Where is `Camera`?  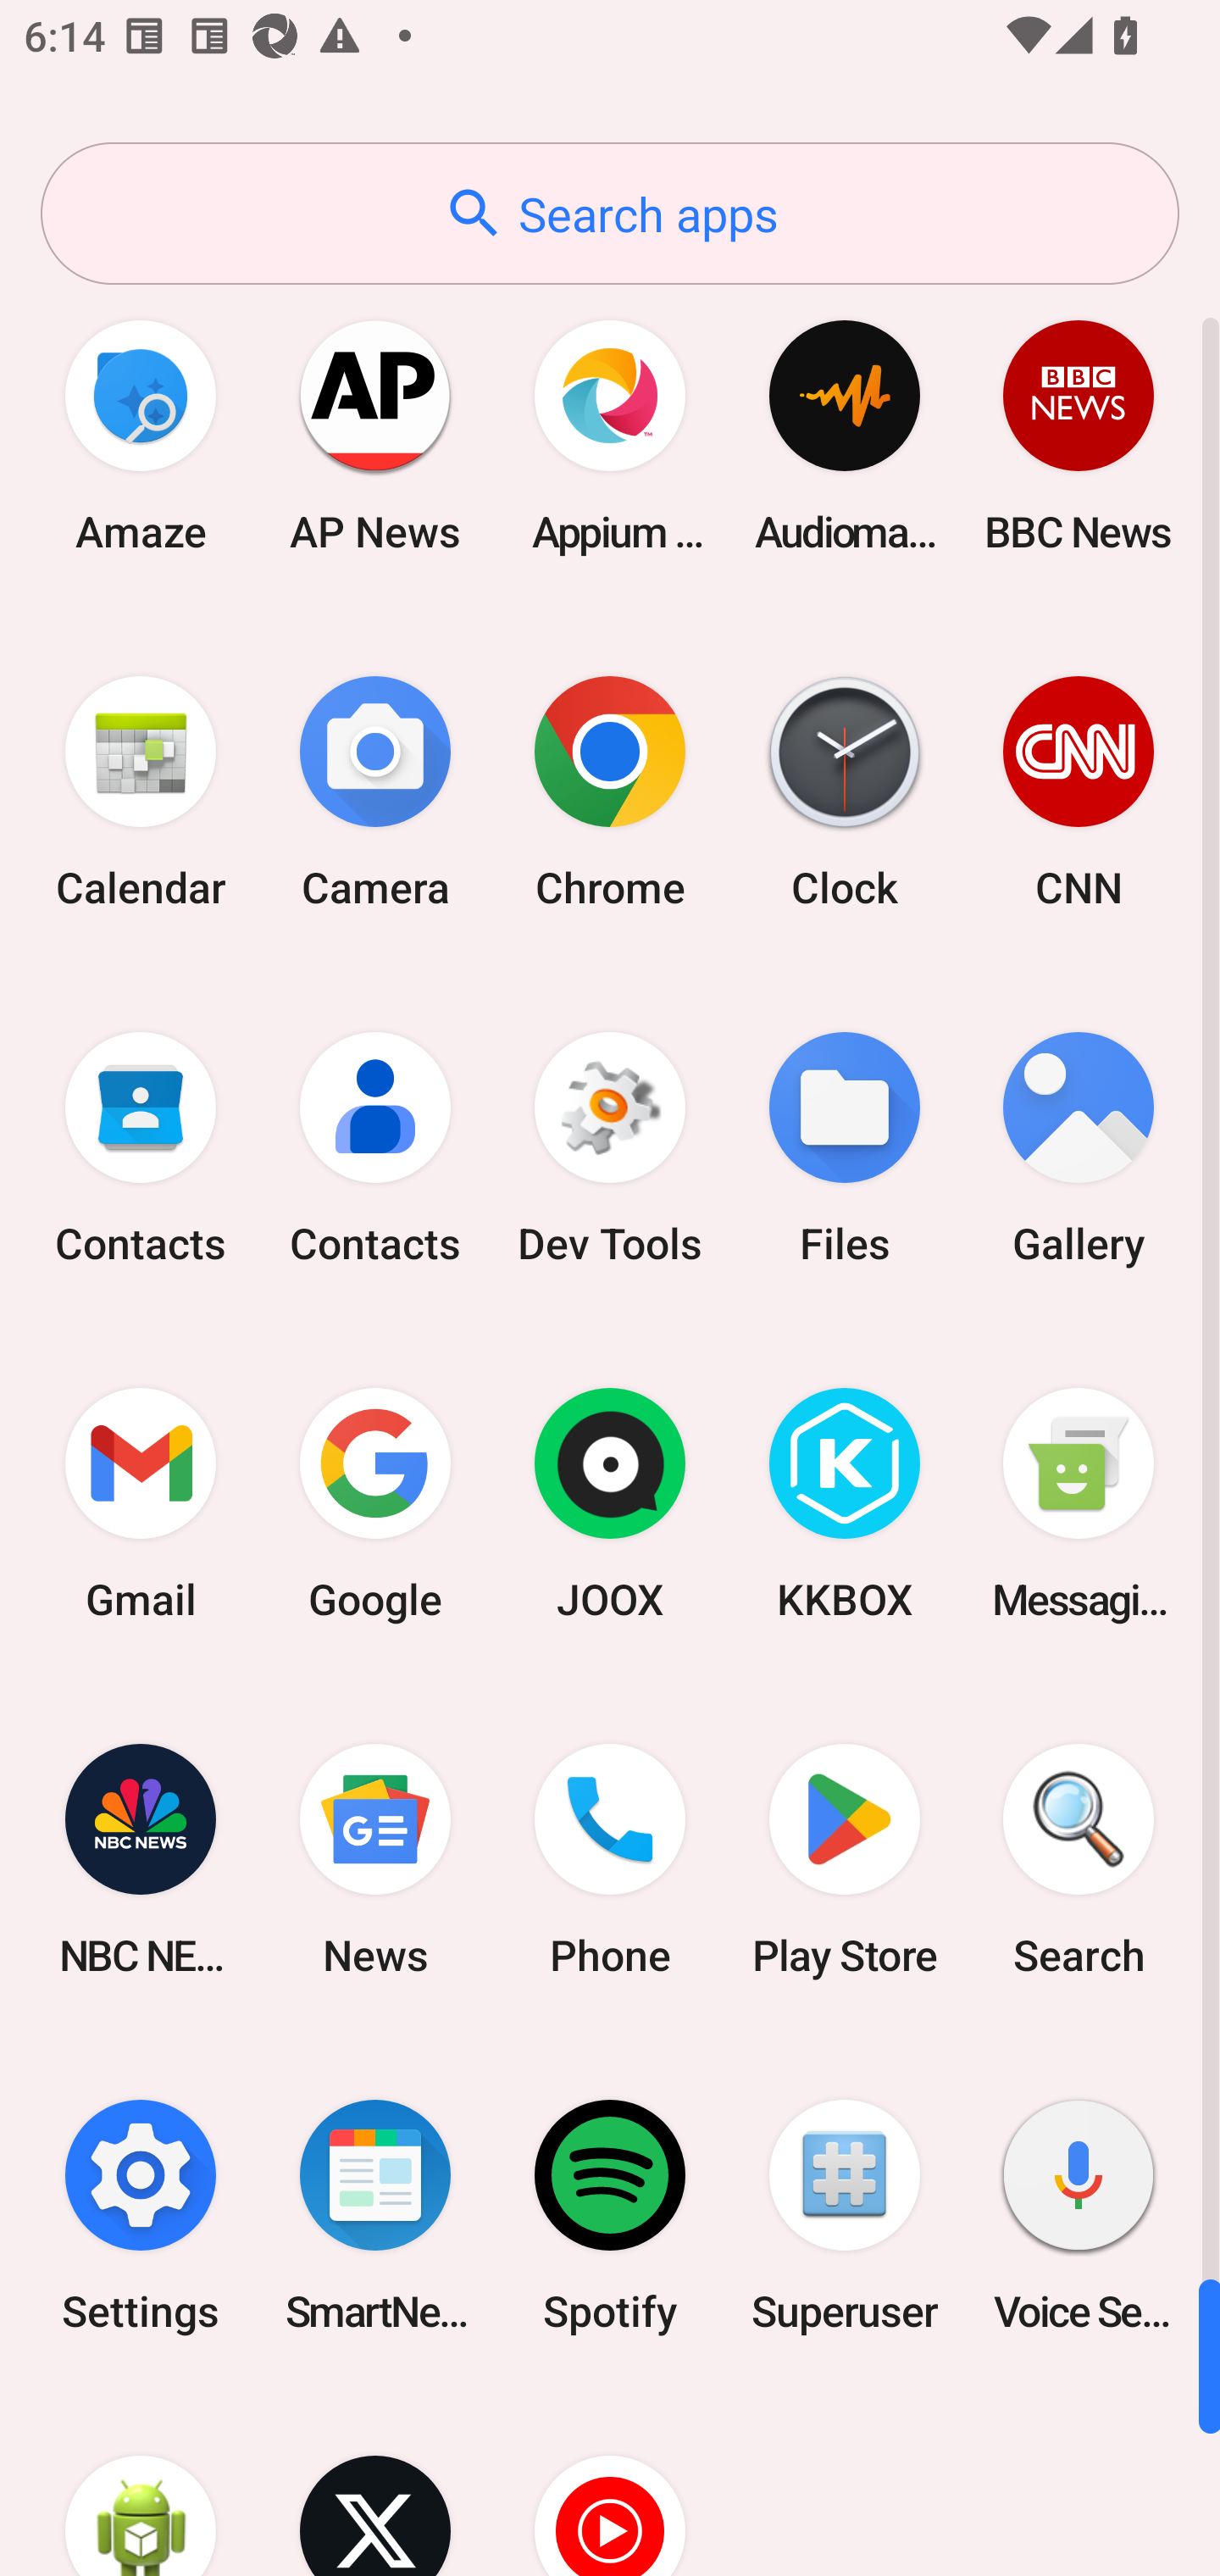
Camera is located at coordinates (375, 791).